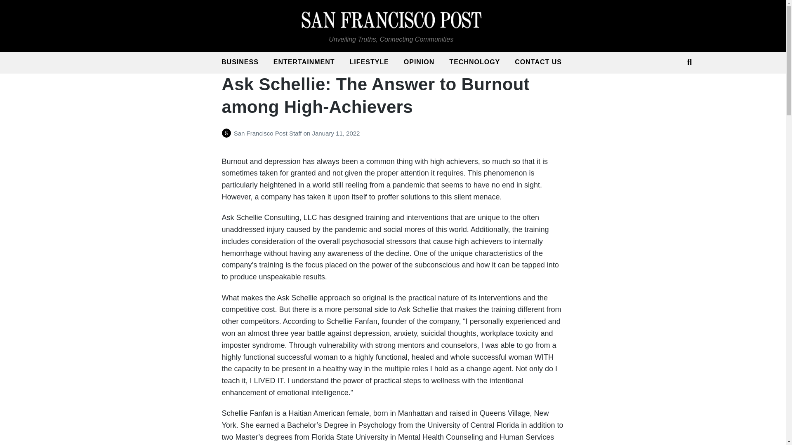  Describe the element at coordinates (240, 62) in the screenshot. I see `BUSINESS` at that location.